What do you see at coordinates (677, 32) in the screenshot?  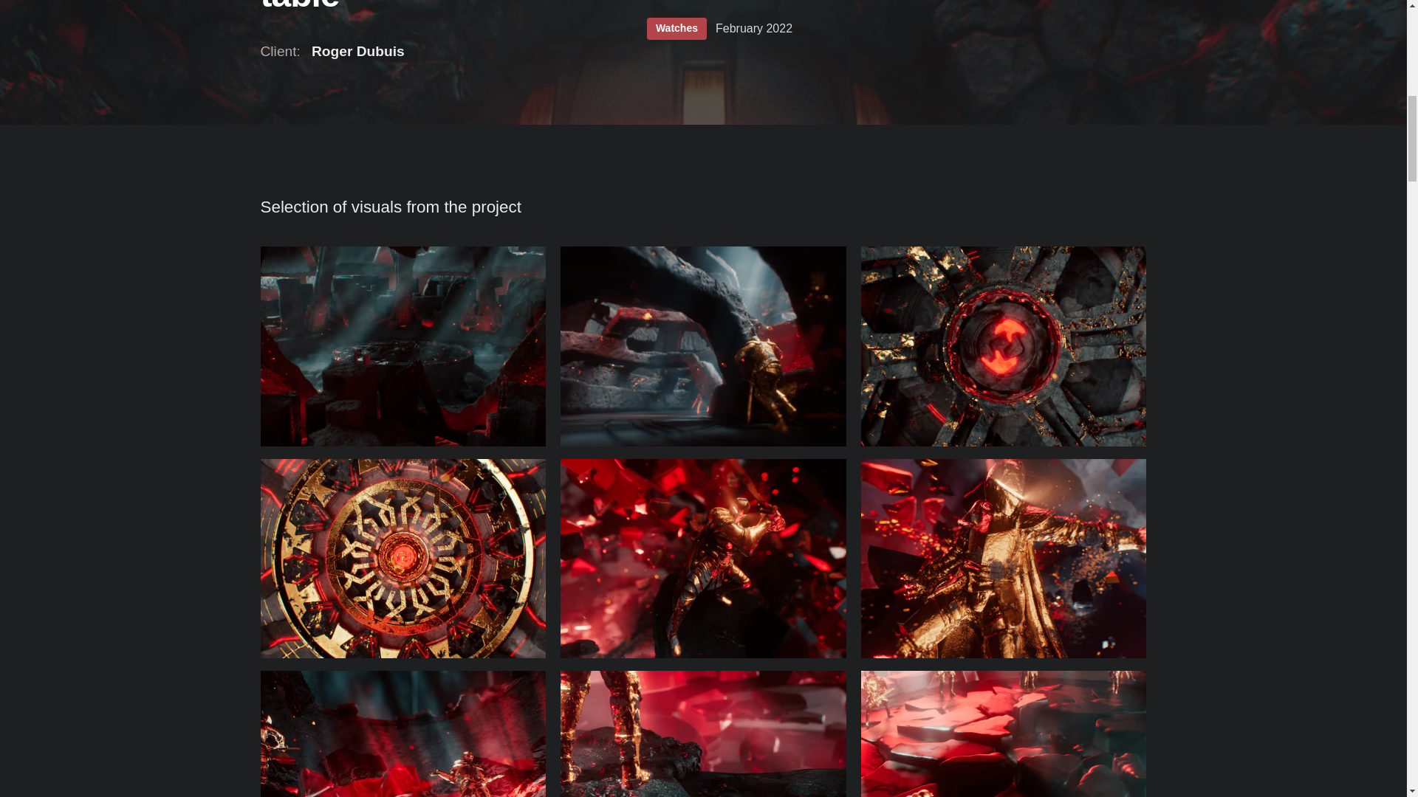 I see `All the projects in this category` at bounding box center [677, 32].